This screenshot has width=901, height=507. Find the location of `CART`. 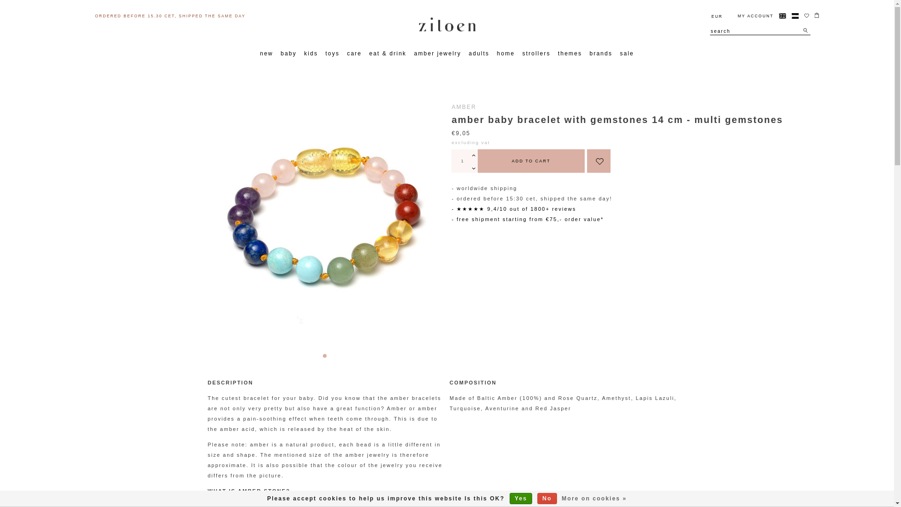

CART is located at coordinates (763, 33).